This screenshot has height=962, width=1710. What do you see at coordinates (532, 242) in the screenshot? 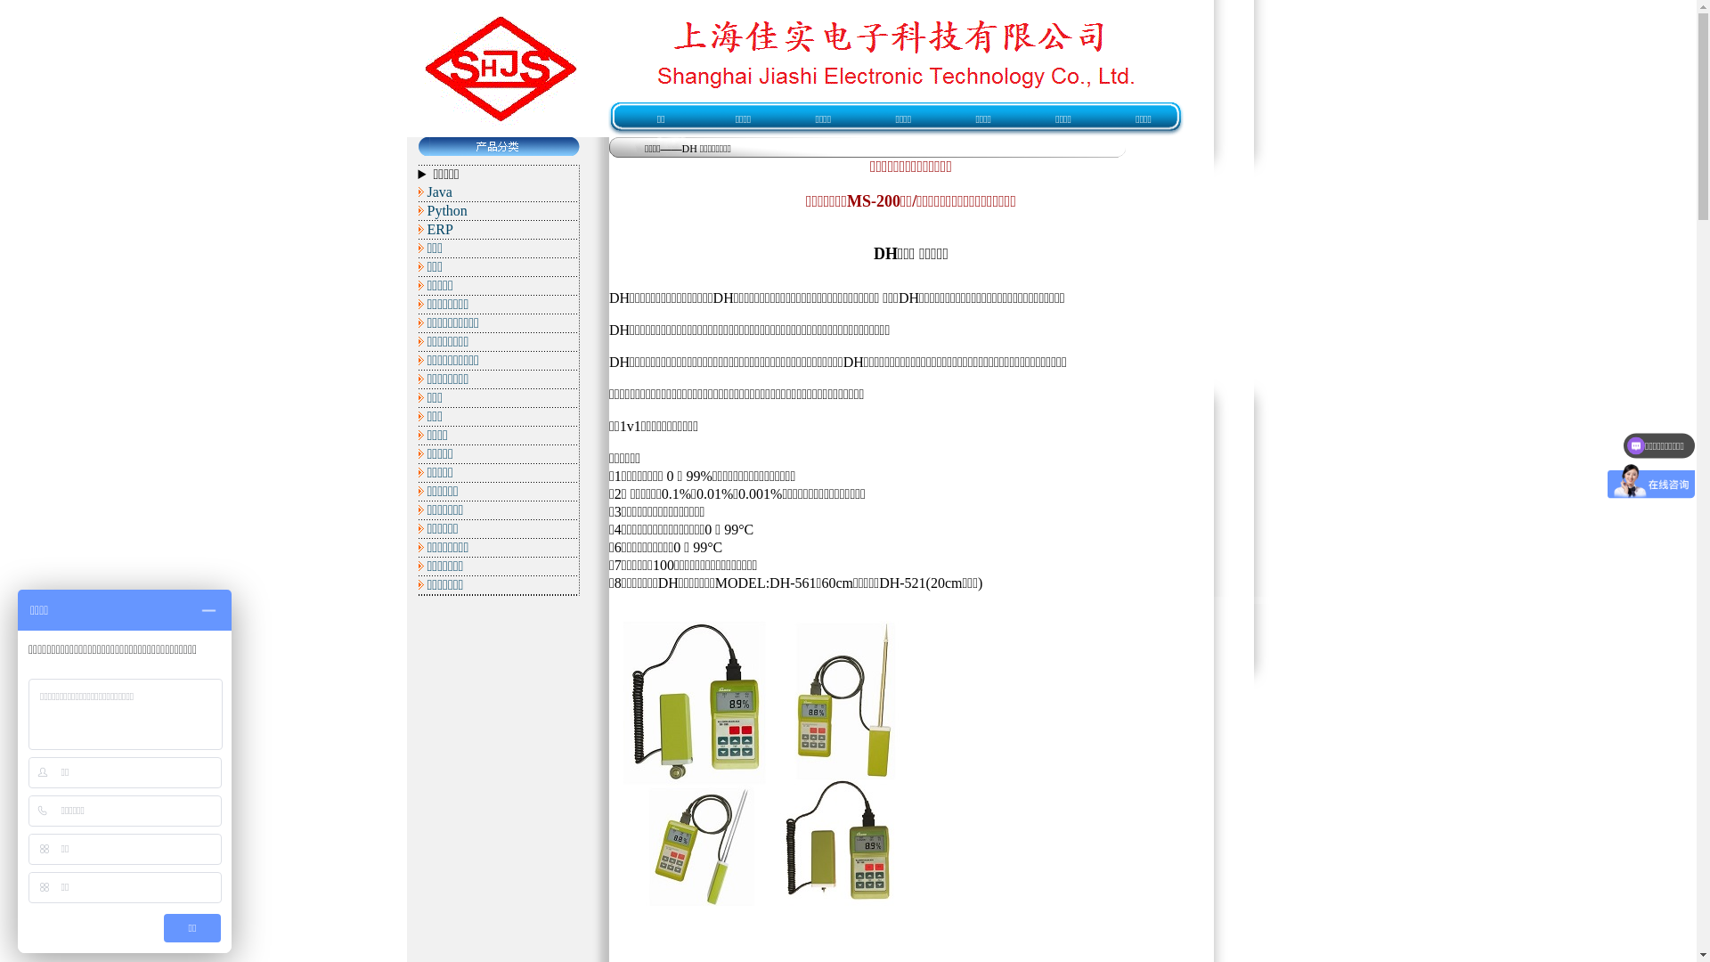
I see `0` at bounding box center [532, 242].